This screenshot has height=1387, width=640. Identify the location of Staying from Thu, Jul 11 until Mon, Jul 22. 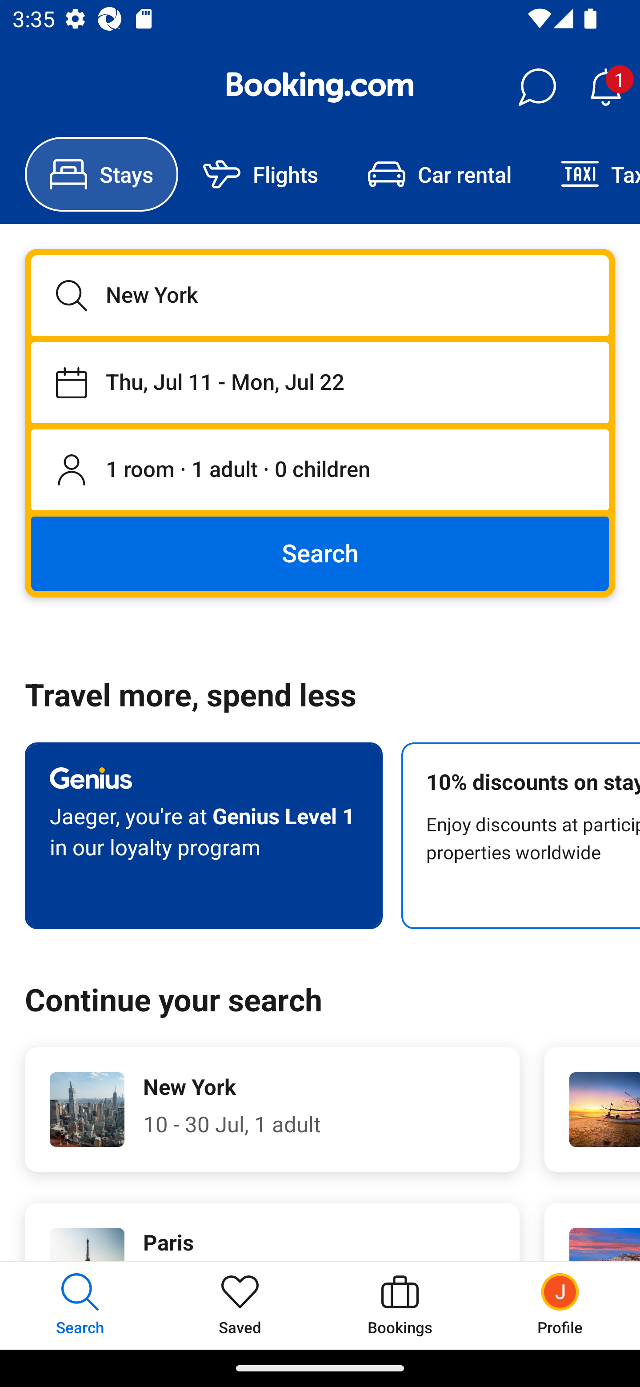
(320, 382).